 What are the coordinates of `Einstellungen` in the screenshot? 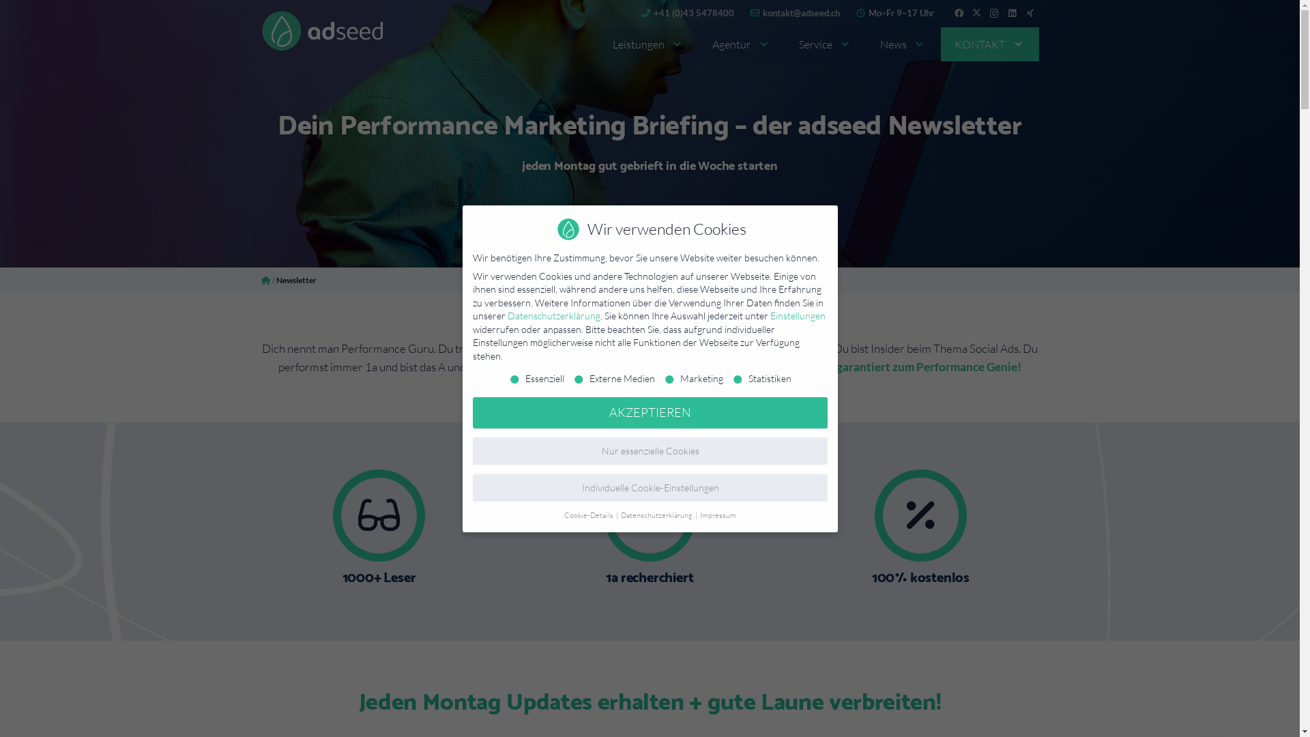 It's located at (797, 315).